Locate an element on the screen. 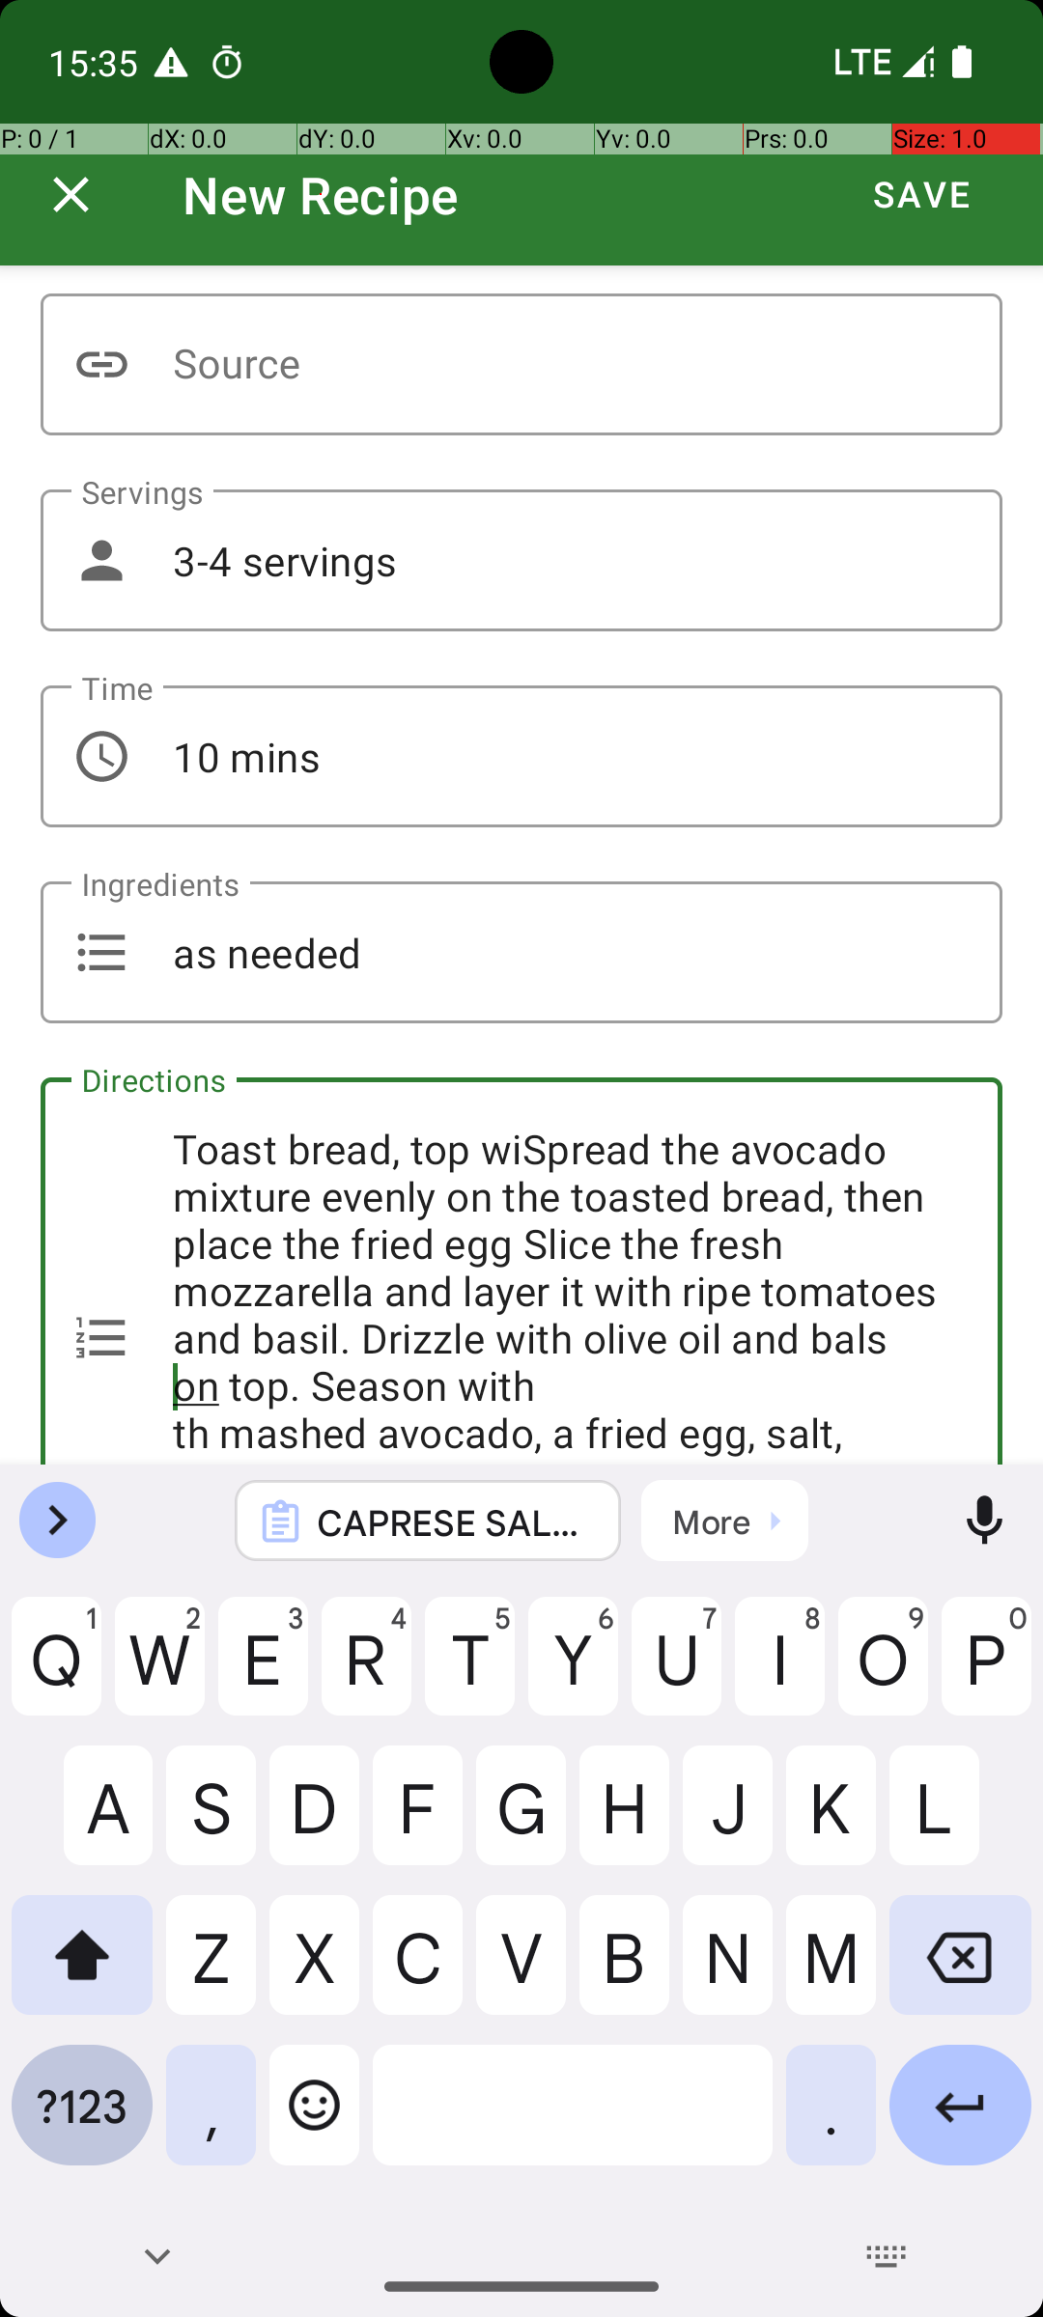  Toast bread, top wiSpread the avocado mixture evenly on the toasted bread, then place the fried egg Slice the fresh mozzarella and layer it with ripe tomatoes and basil. Drizzle with olive oil and bals
on top. Season with
th mashed avocado, a fried egg, salt, pepper, and chili flakes. Try adding a pinch of your favorite spices for extra flavor. is located at coordinates (521, 1270).